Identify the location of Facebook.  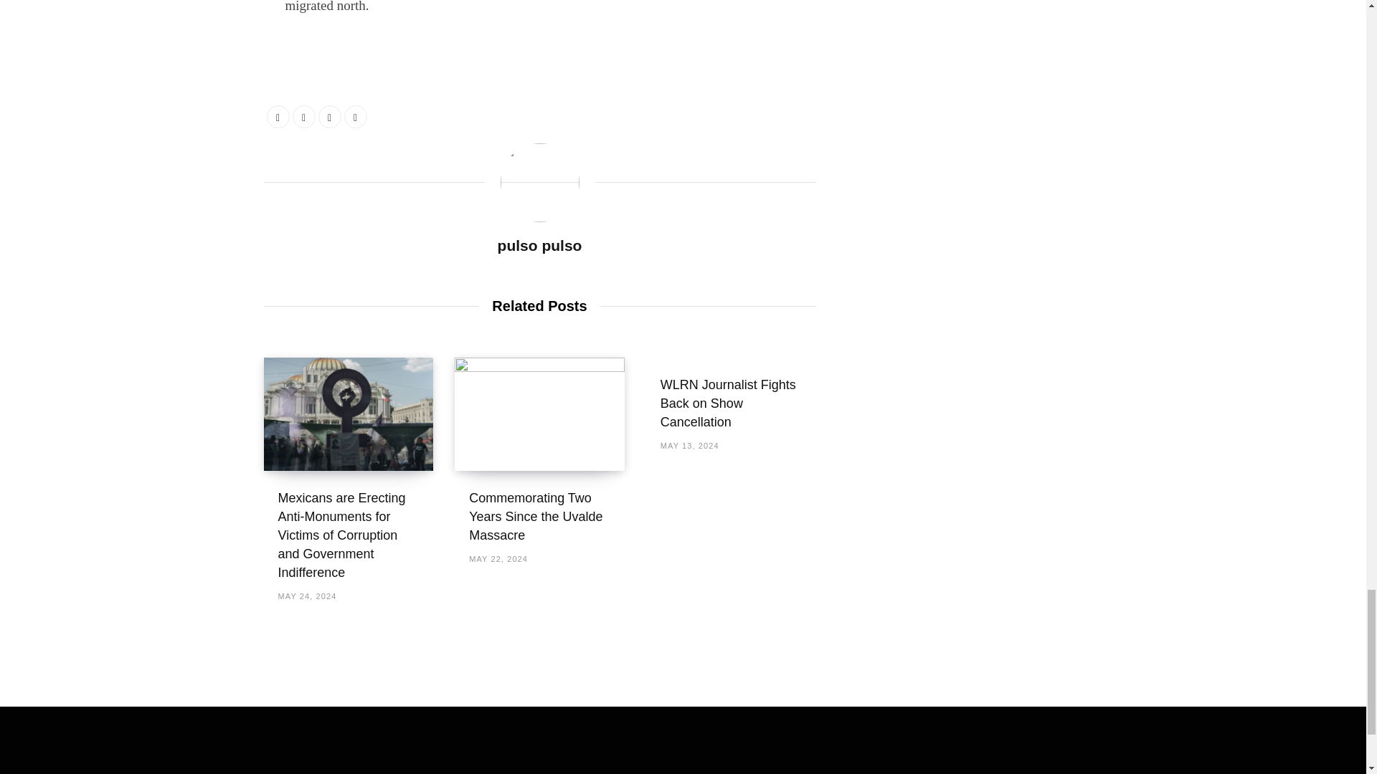
(278, 116).